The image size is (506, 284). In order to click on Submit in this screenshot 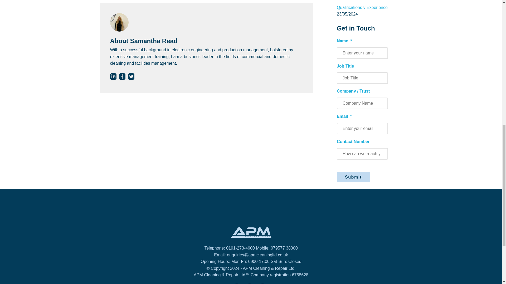, I will do `click(353, 177)`.